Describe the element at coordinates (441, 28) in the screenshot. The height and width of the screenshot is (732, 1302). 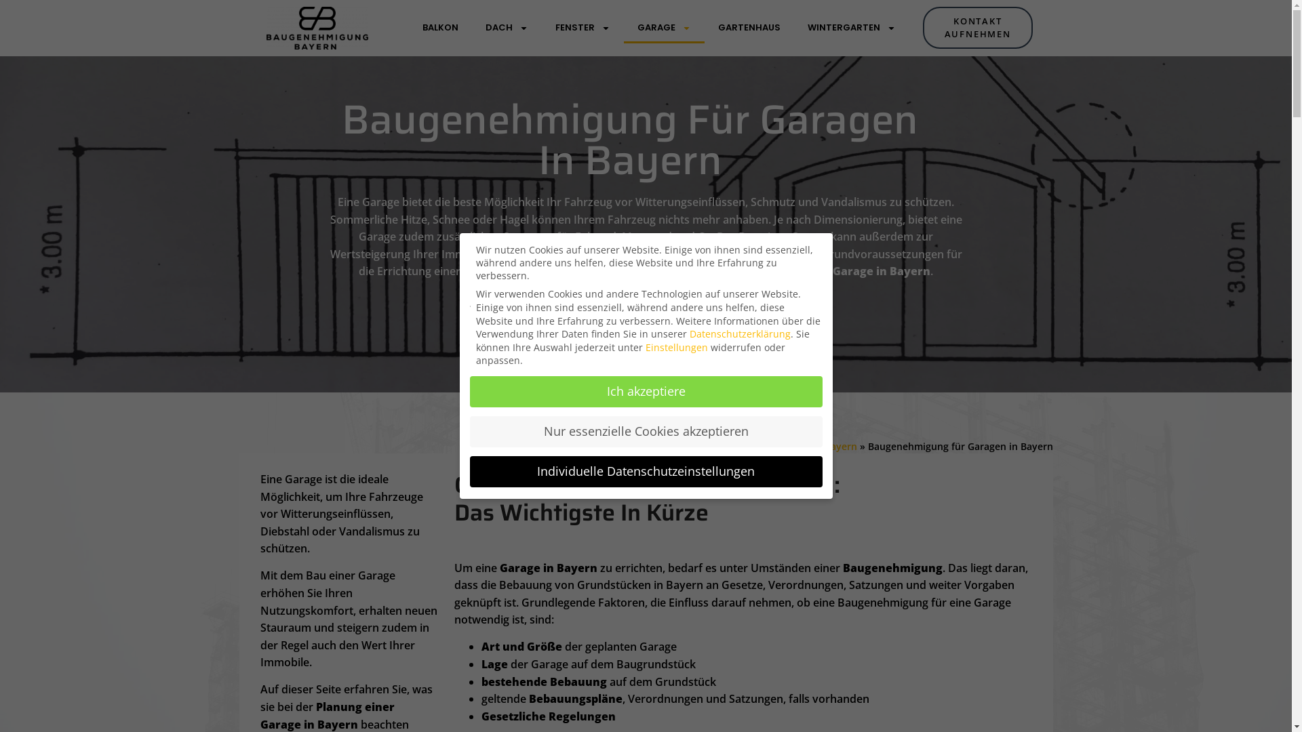
I see `BALKON` at that location.